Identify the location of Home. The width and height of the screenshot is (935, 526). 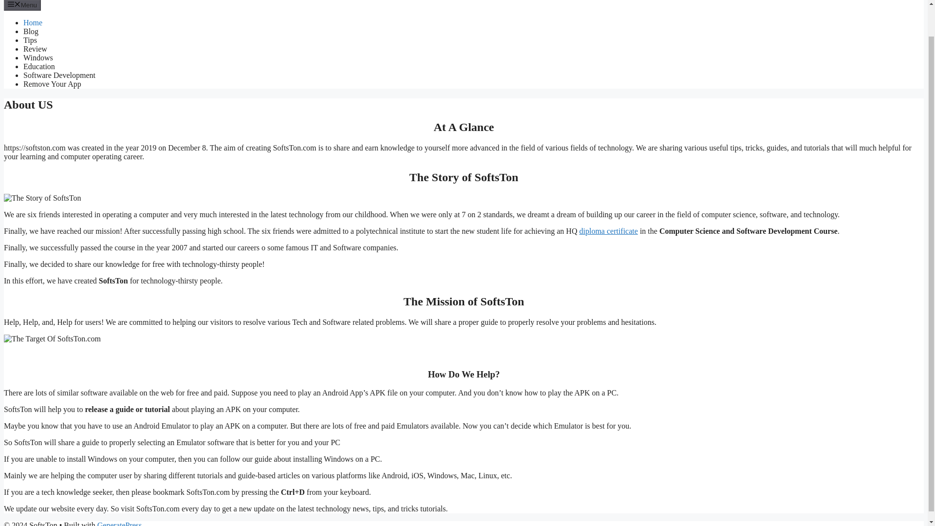
(33, 22).